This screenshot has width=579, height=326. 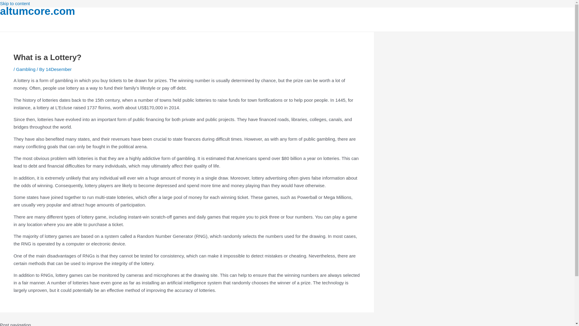 What do you see at coordinates (15, 4) in the screenshot?
I see `Skip to content` at bounding box center [15, 4].